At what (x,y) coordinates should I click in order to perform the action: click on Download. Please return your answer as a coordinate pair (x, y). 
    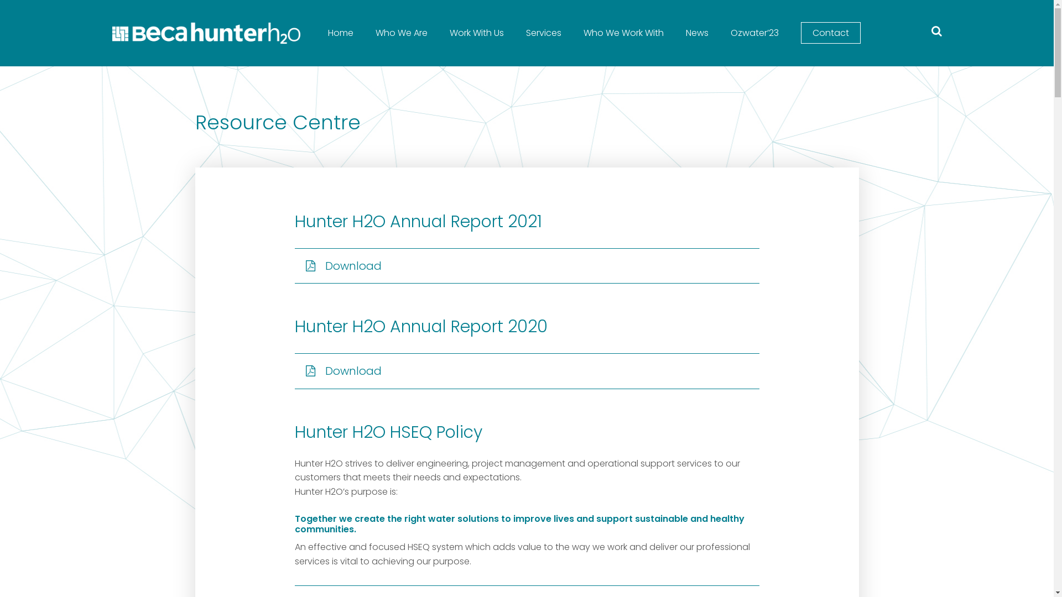
    Looking at the image, I should click on (527, 266).